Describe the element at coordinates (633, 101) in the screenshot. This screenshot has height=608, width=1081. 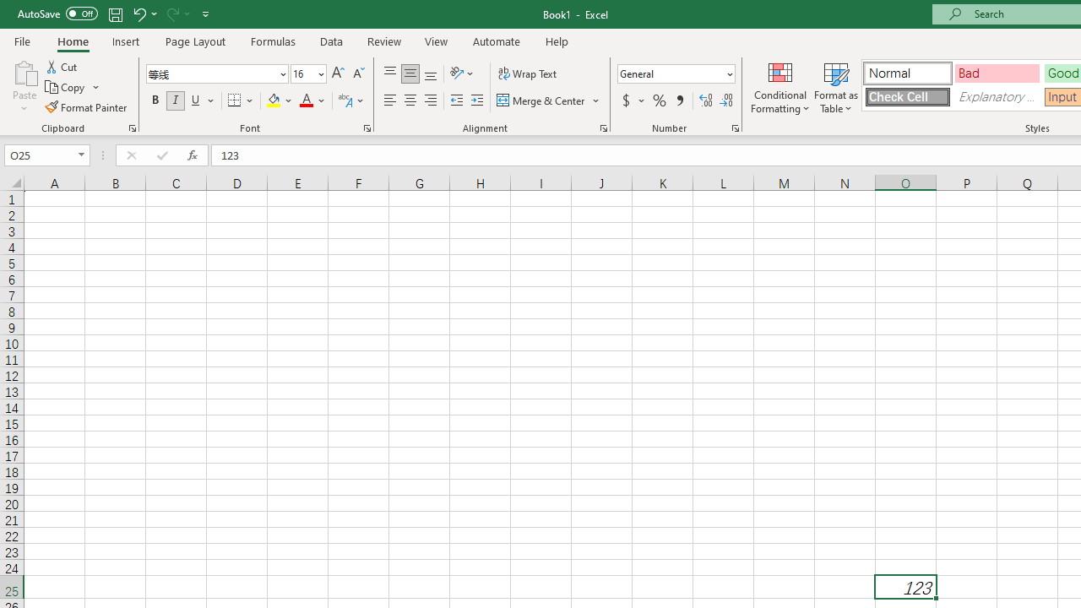
I see `Accounting Number Format` at that location.